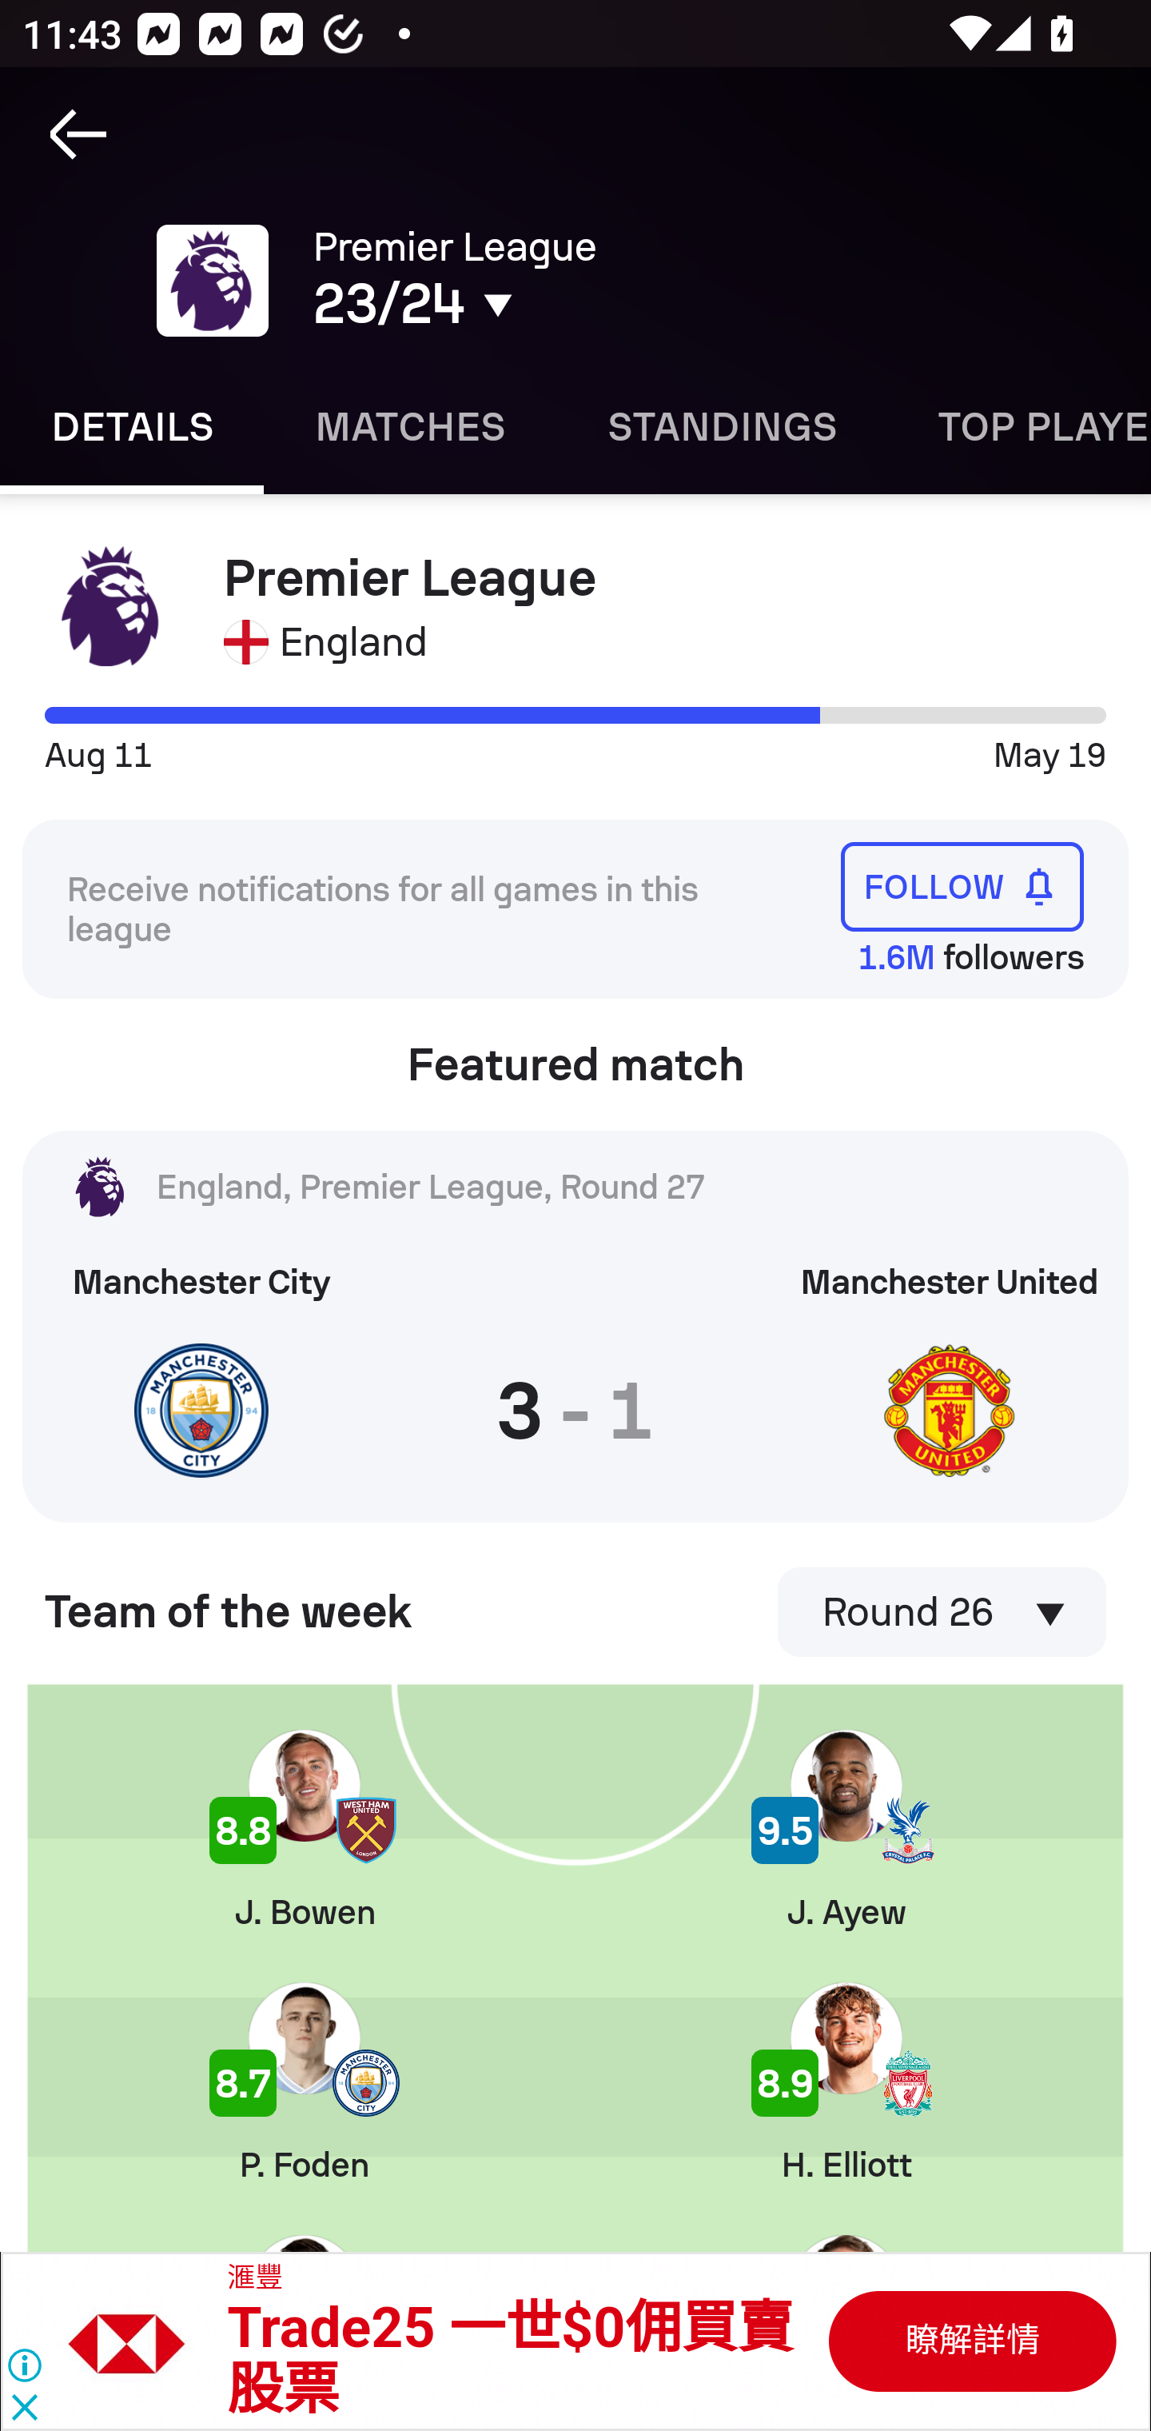 This screenshot has height=2431, width=1151. Describe the element at coordinates (1019, 426) in the screenshot. I see `Top players TOP PLAYERS` at that location.